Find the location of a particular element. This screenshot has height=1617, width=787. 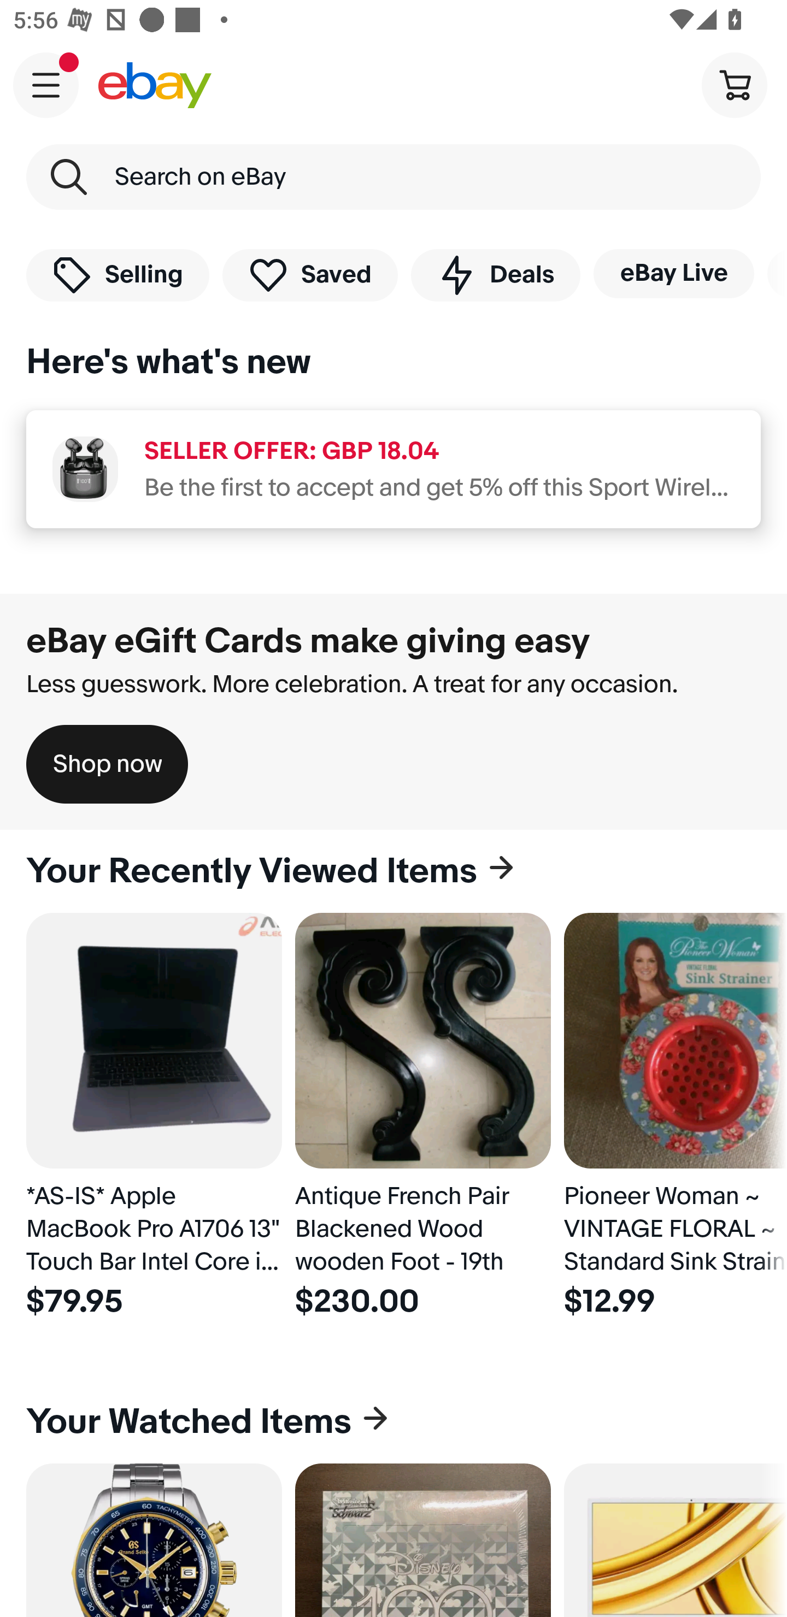

Saved is located at coordinates (310, 274).